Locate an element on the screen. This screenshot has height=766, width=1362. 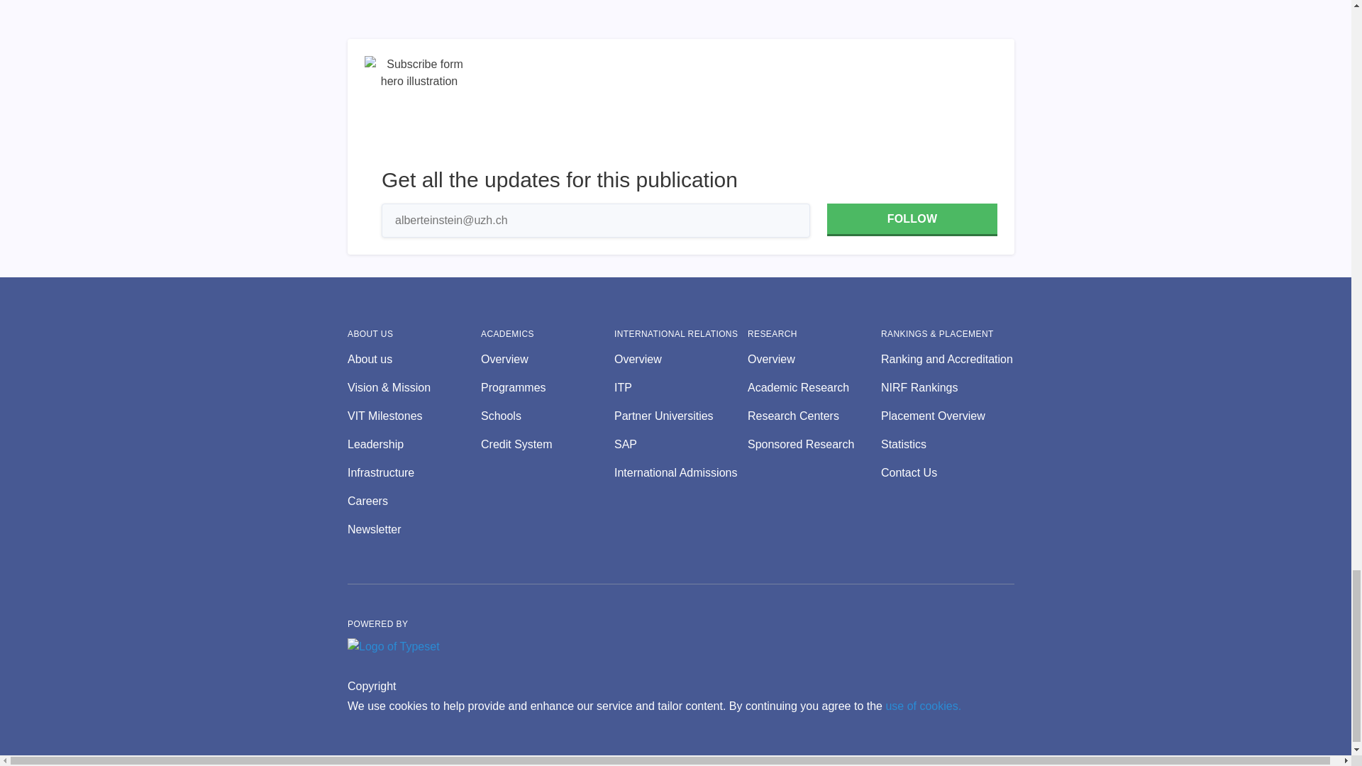
Credit System is located at coordinates (547, 444).